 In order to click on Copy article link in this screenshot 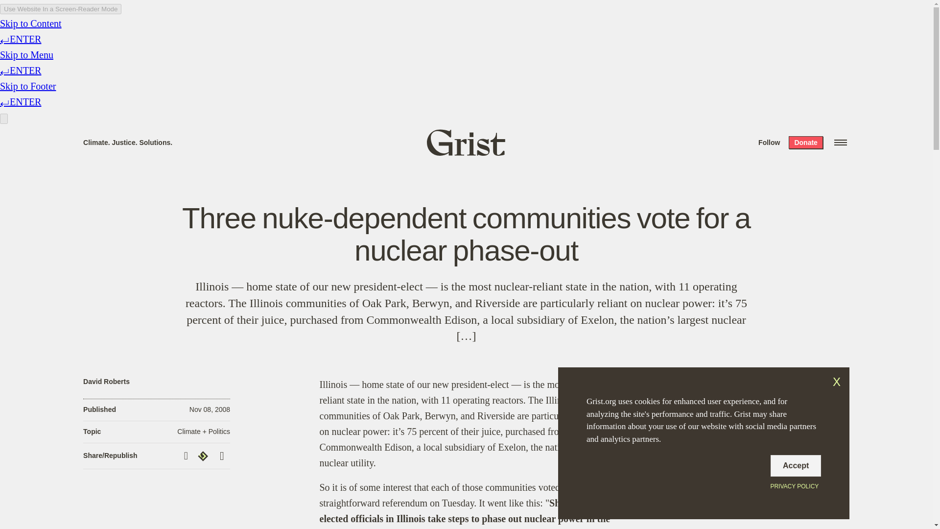, I will do `click(187, 456)`.